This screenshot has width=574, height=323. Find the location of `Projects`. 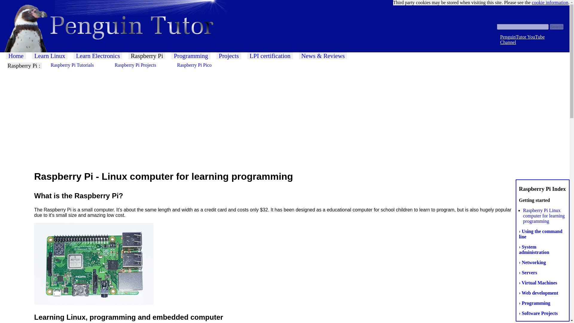

Projects is located at coordinates (228, 56).